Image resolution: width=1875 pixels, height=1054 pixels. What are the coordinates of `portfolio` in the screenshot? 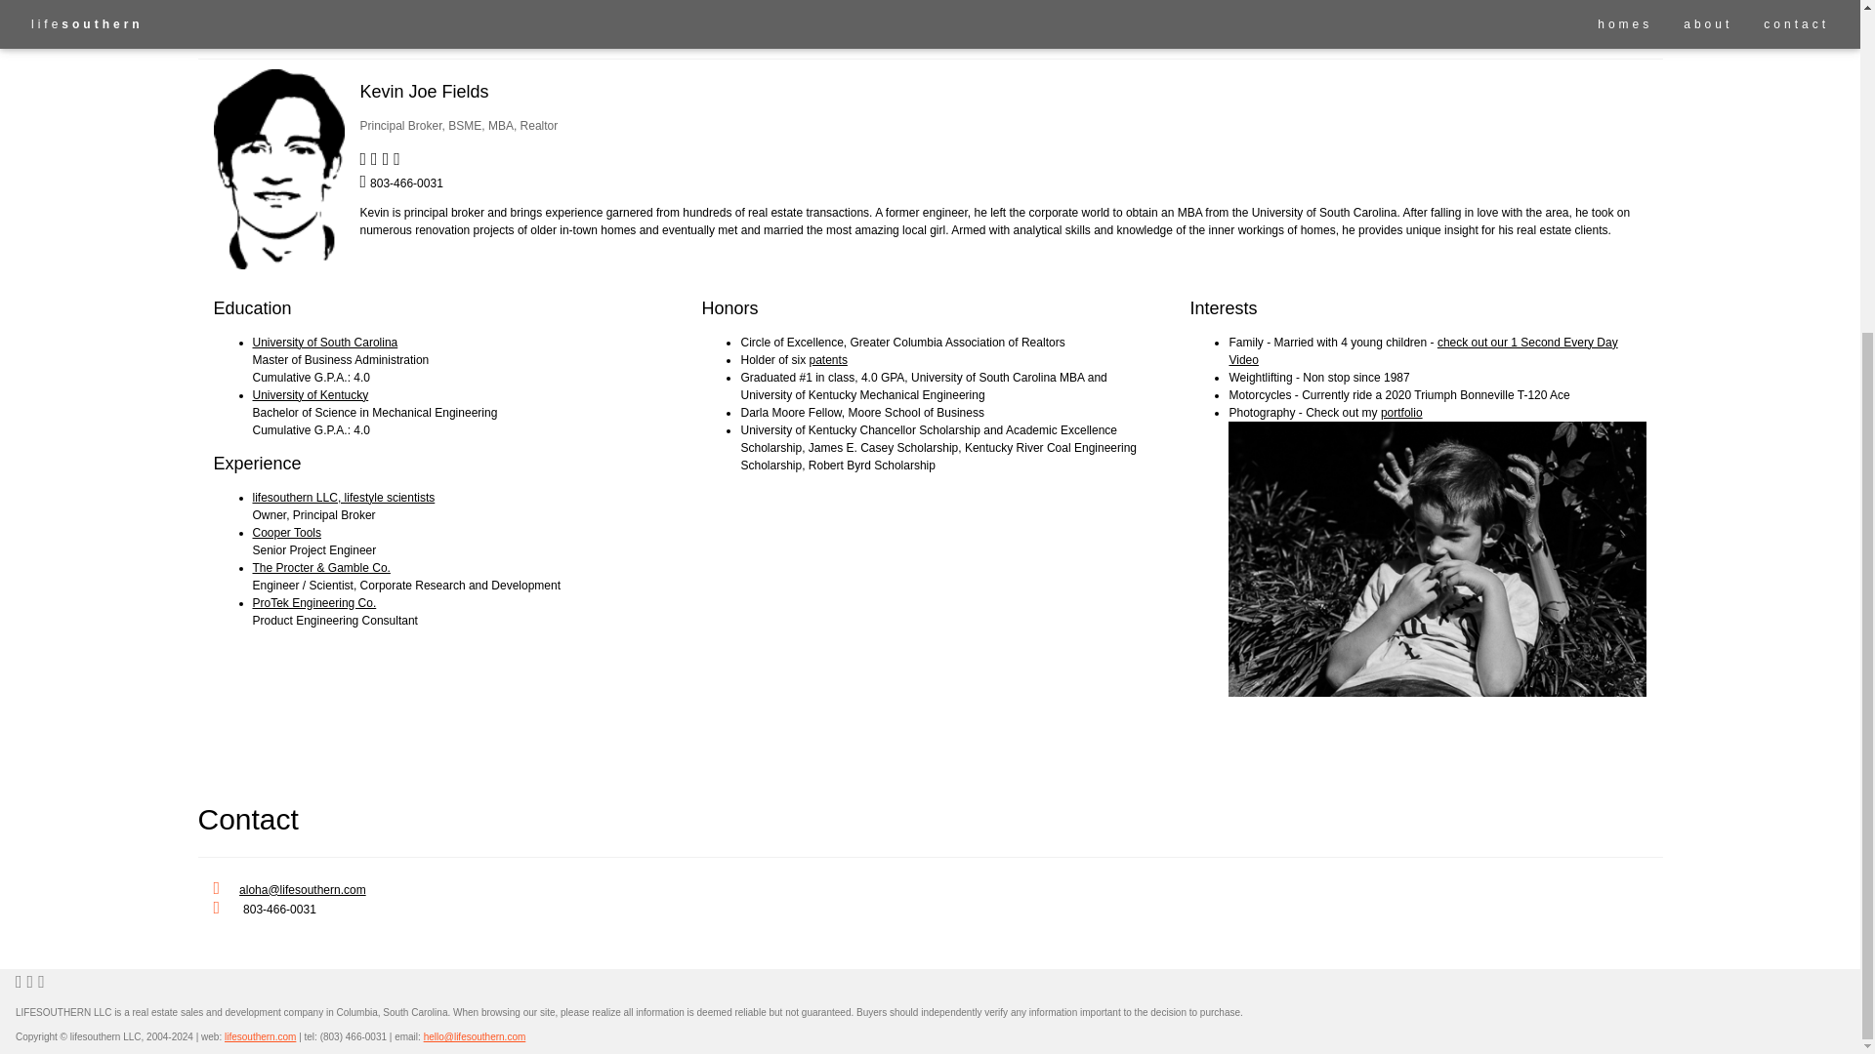 It's located at (1401, 412).